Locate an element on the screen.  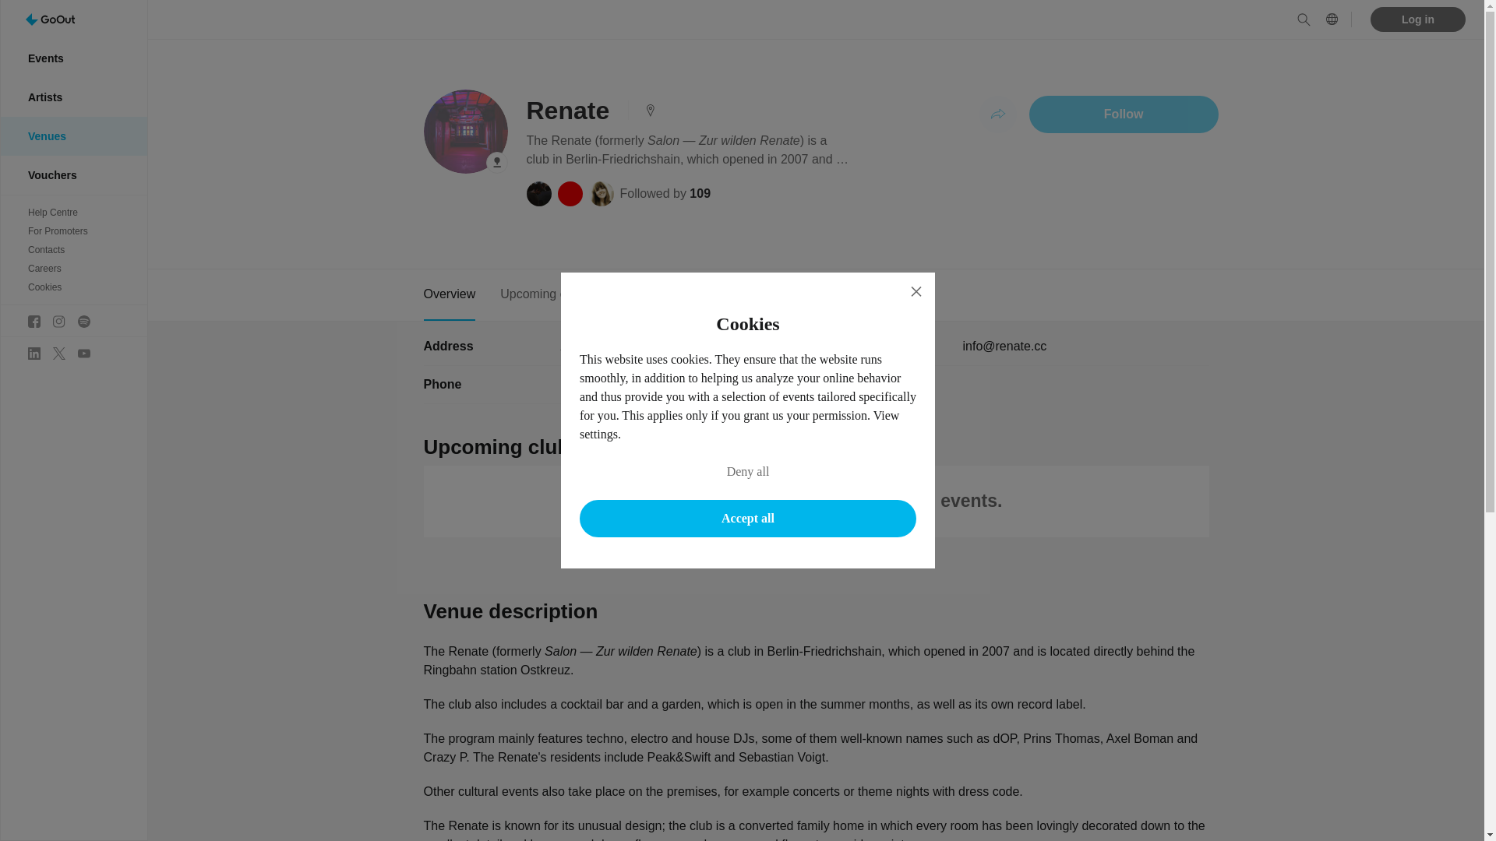
Log in is located at coordinates (1418, 19).